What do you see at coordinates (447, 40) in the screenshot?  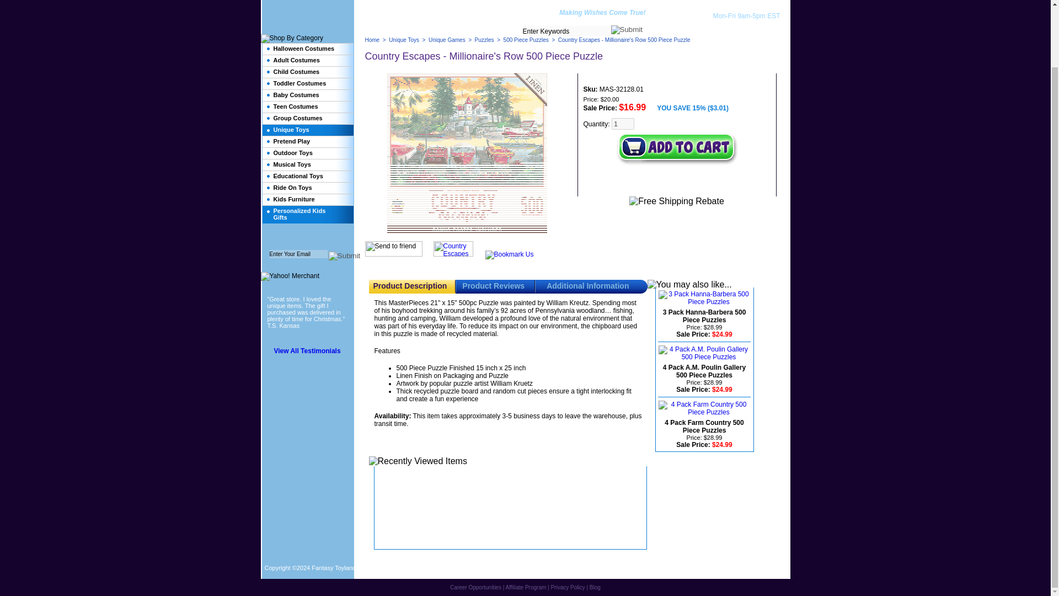 I see `Unique Games` at bounding box center [447, 40].